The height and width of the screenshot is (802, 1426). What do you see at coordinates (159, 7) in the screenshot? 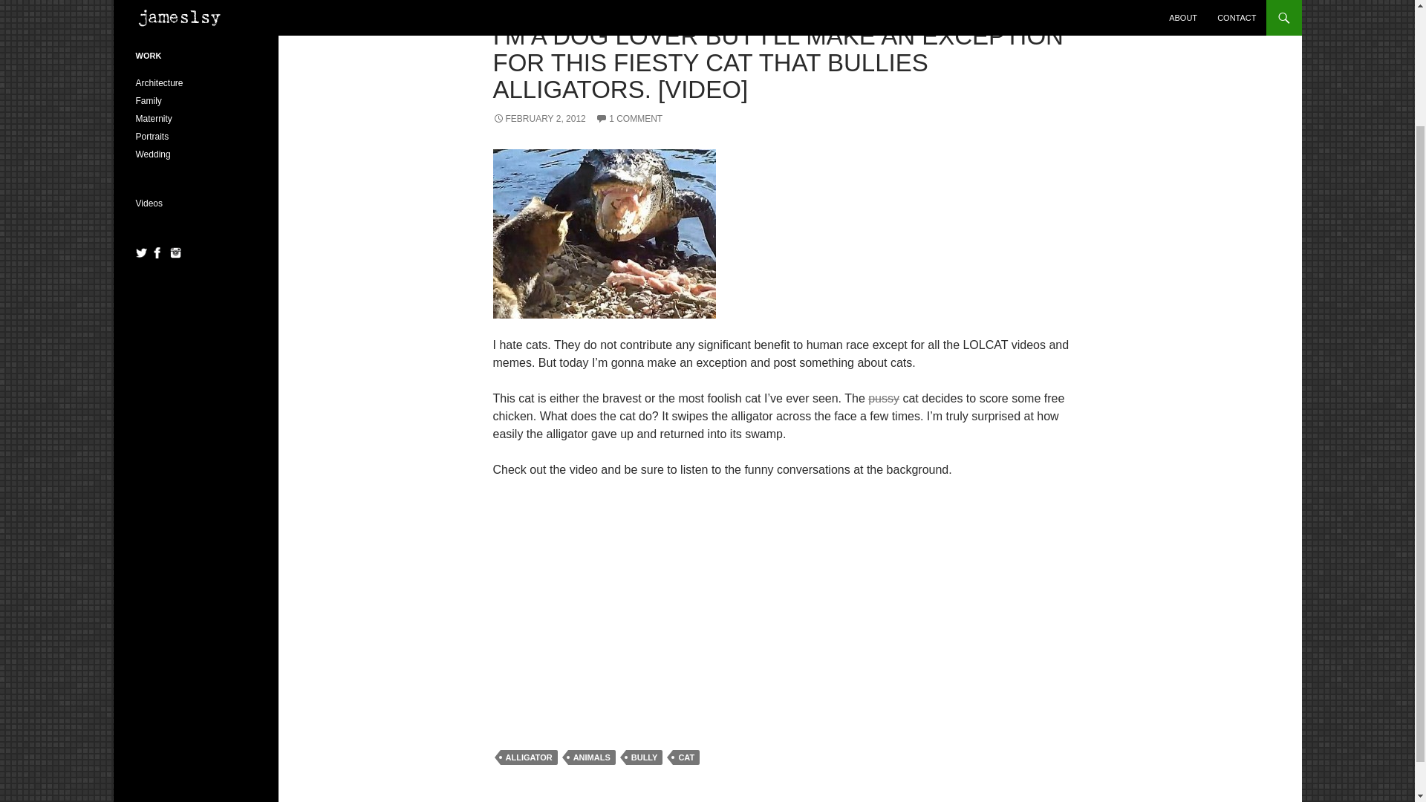
I see `It Did Matter` at bounding box center [159, 7].